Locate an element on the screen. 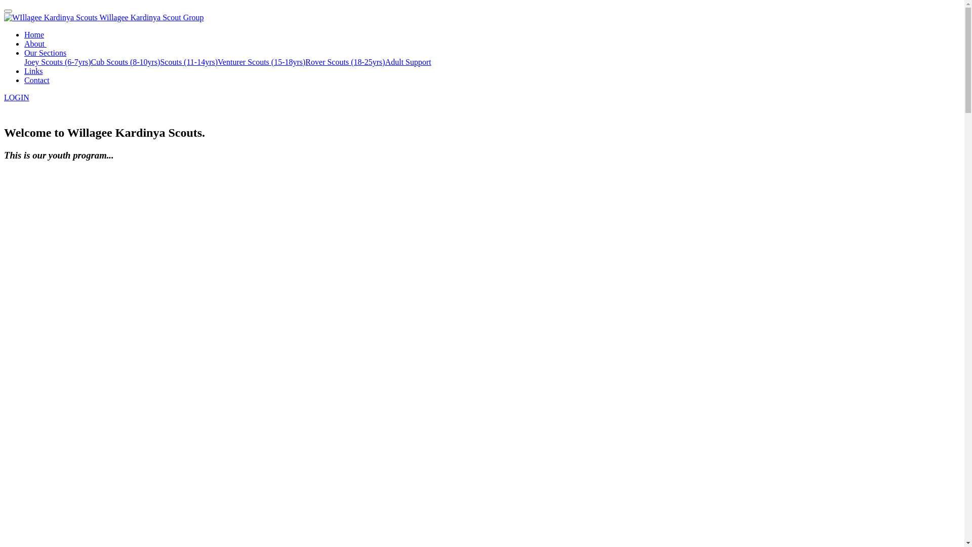 Image resolution: width=972 pixels, height=547 pixels. Adult Support is located at coordinates (408, 62).